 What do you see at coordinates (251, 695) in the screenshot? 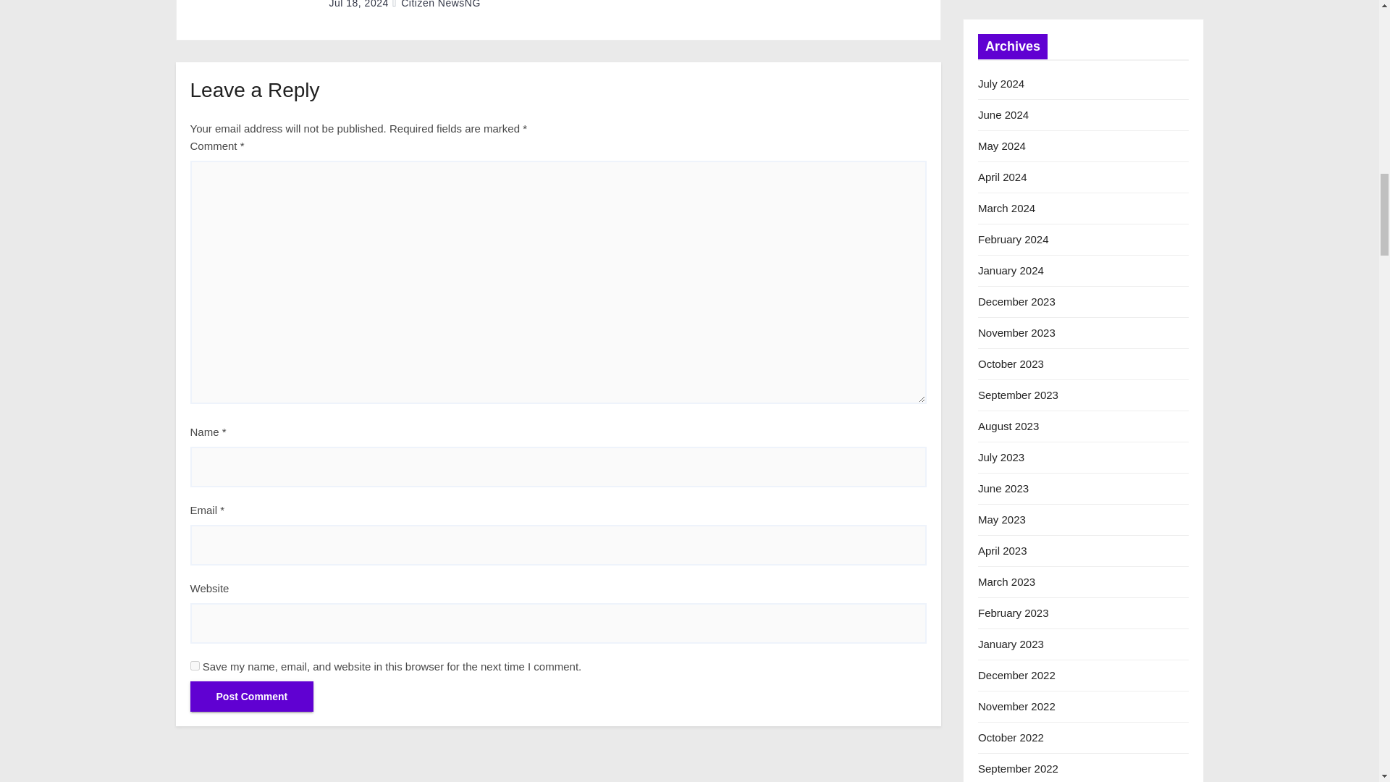
I see `Post Comment` at bounding box center [251, 695].